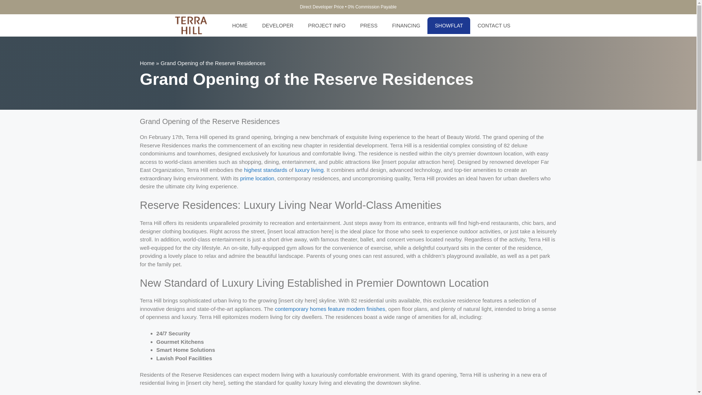 The width and height of the screenshot is (702, 395). Describe the element at coordinates (278, 26) in the screenshot. I see `DEVELOPER` at that location.